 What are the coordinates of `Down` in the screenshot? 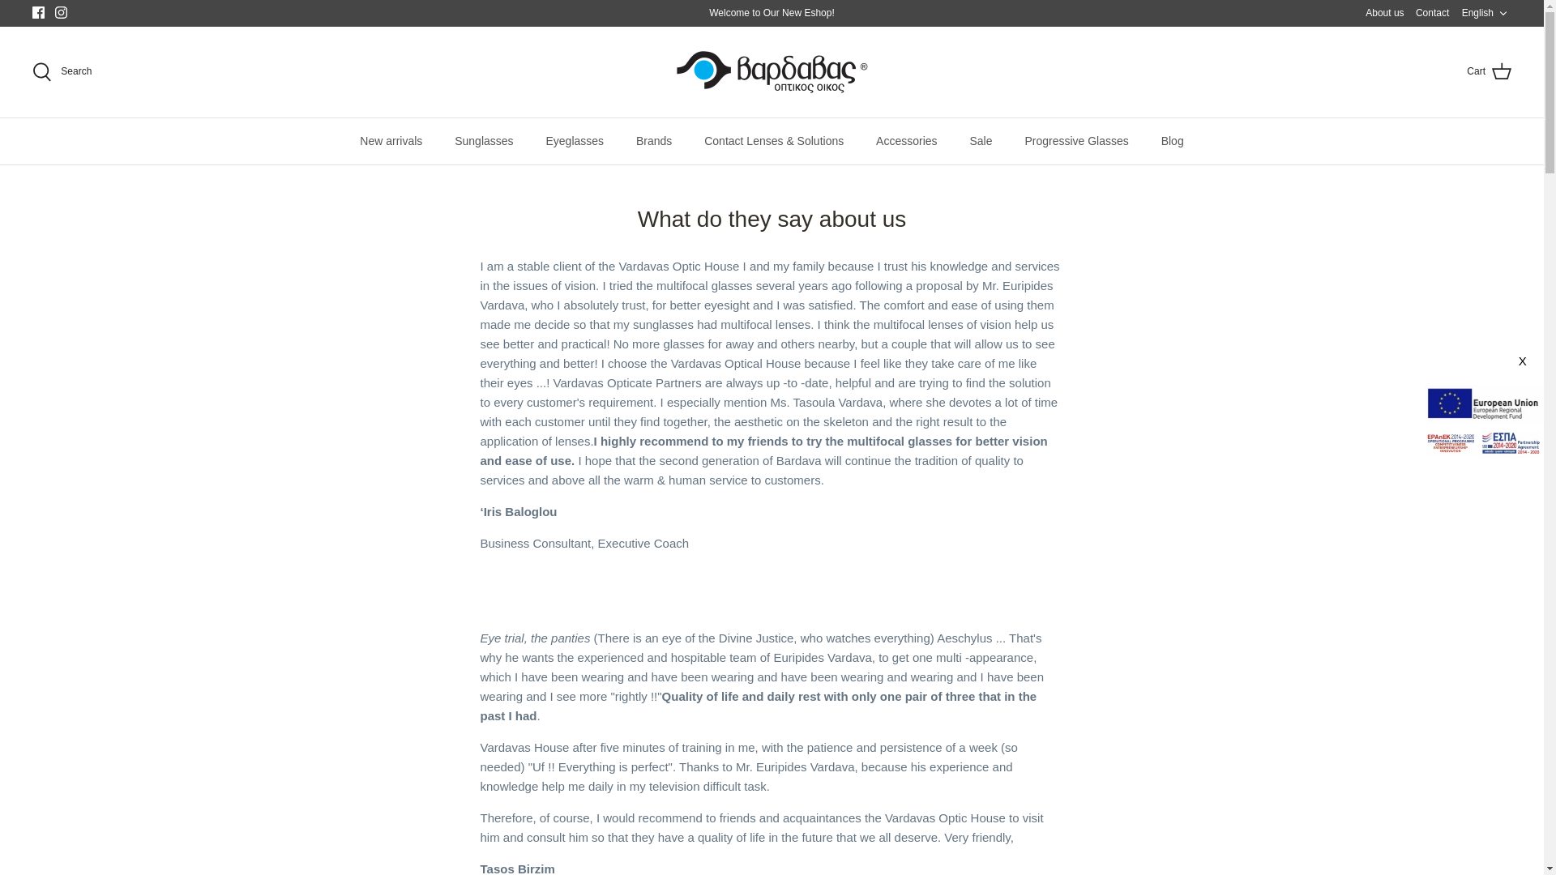 It's located at (1432, 13).